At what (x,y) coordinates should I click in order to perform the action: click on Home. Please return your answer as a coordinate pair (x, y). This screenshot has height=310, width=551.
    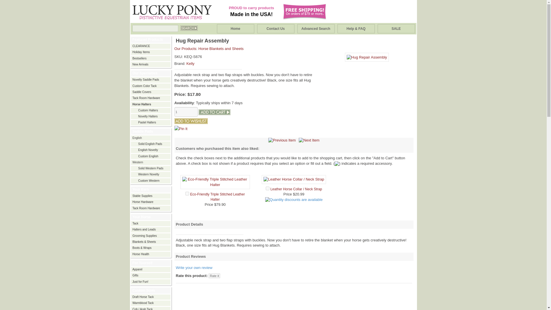
    Looking at the image, I should click on (235, 29).